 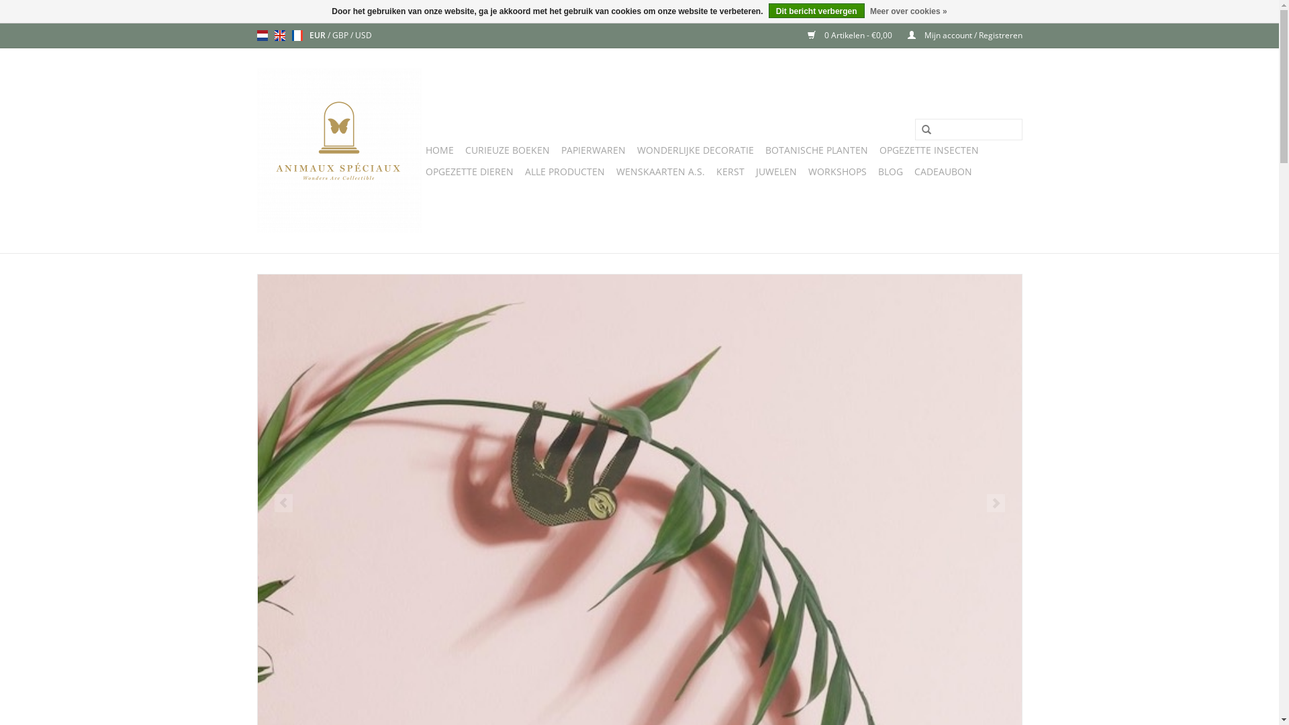 I want to click on nl, so click(x=262, y=36).